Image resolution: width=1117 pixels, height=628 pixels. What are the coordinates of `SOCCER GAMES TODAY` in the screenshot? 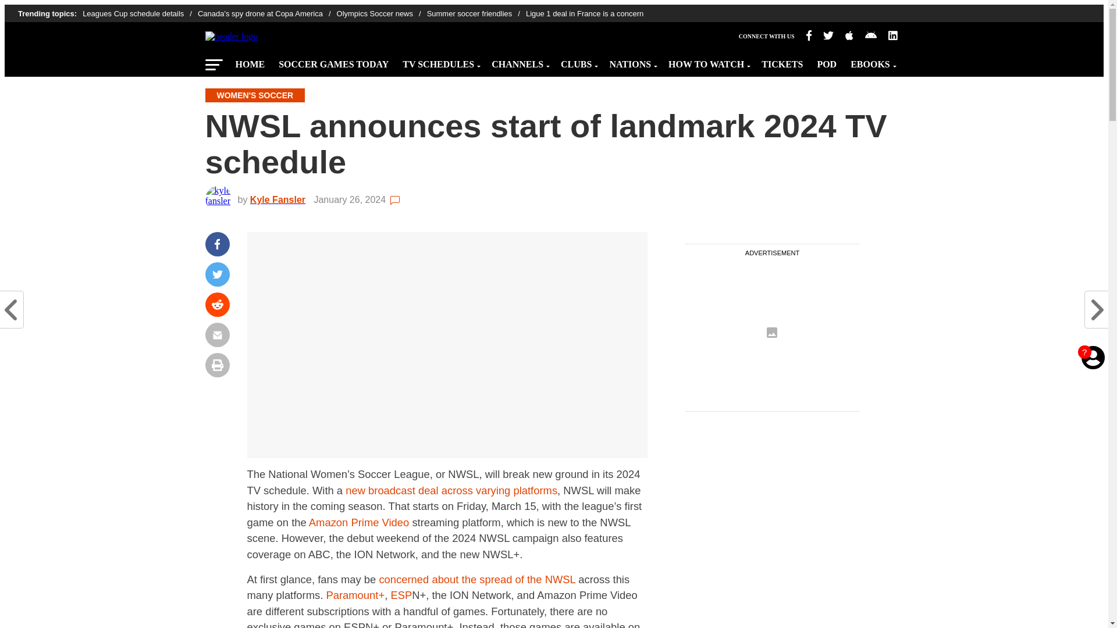 It's located at (333, 62).